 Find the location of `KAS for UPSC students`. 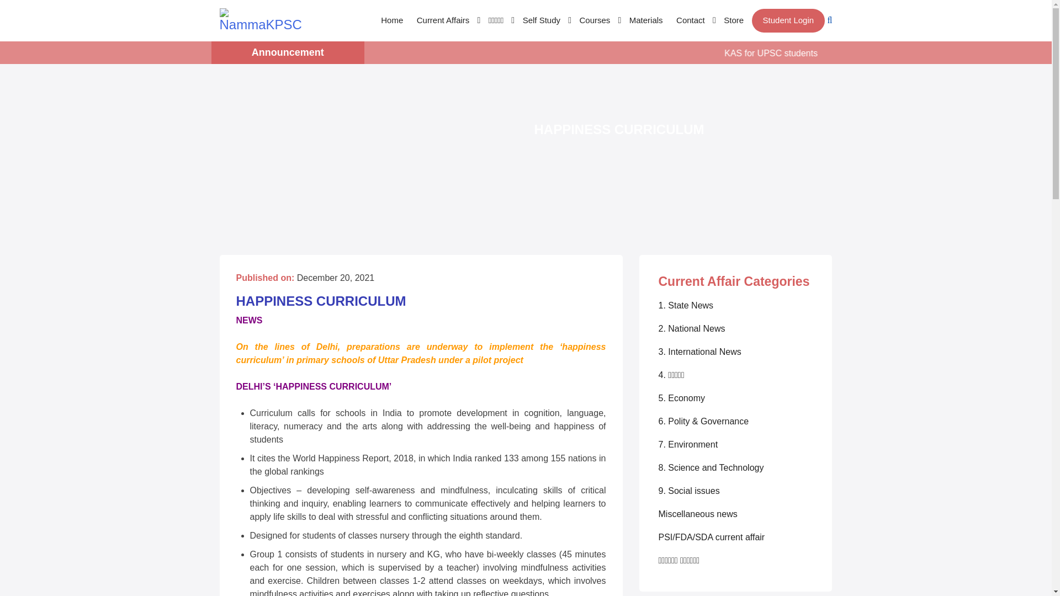

KAS for UPSC students is located at coordinates (830, 53).